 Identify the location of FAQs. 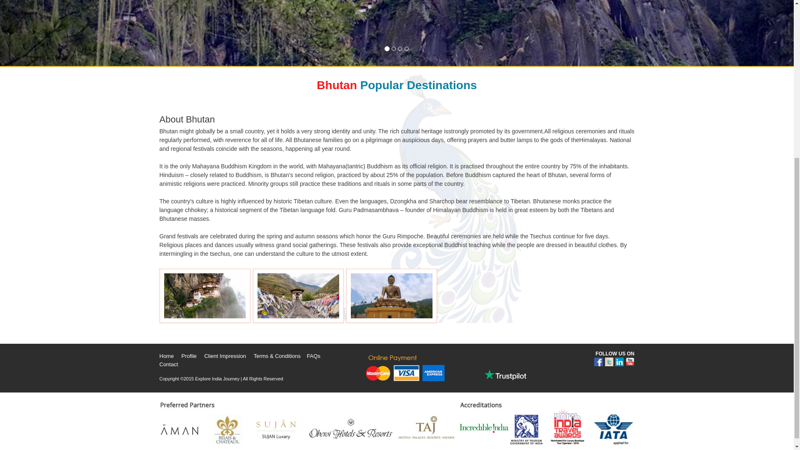
(313, 356).